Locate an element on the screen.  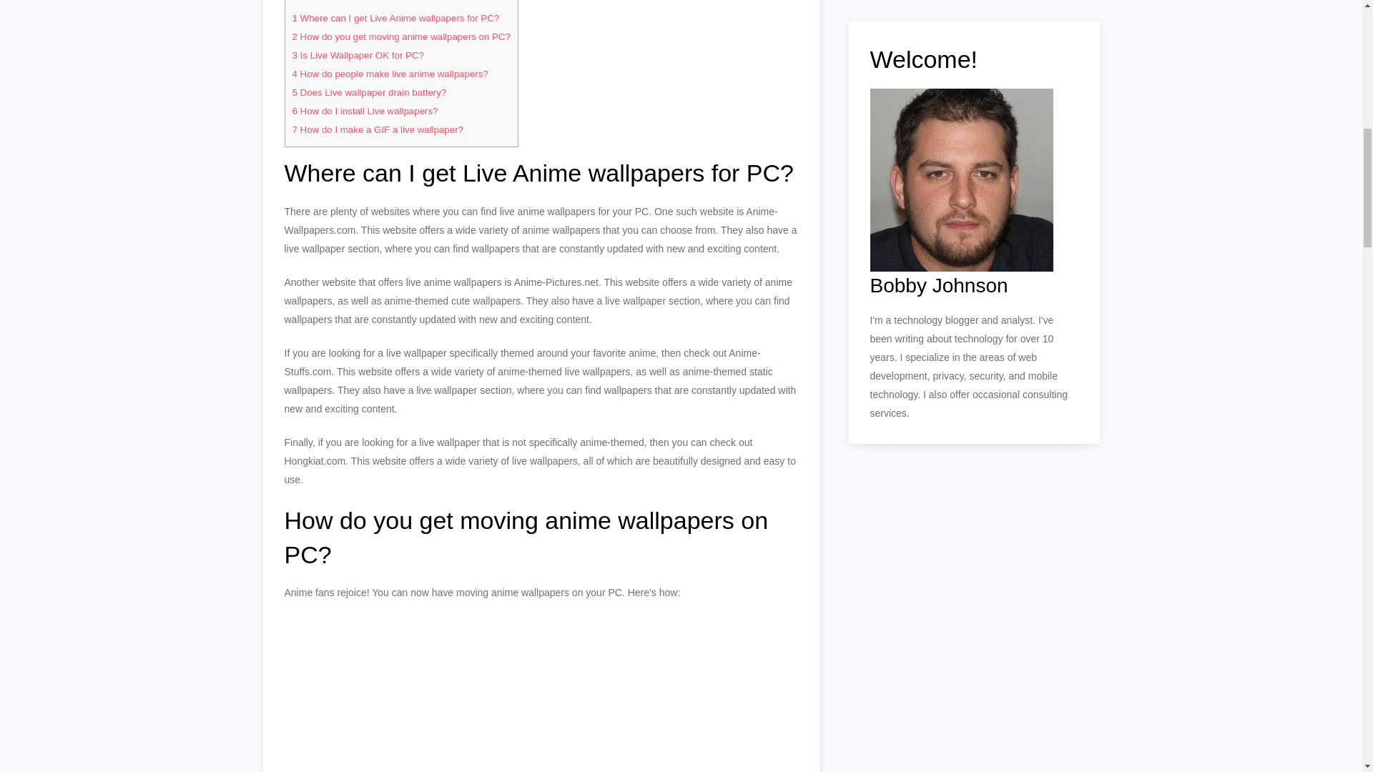
5 Does Live wallpaper drain battery? is located at coordinates (369, 93).